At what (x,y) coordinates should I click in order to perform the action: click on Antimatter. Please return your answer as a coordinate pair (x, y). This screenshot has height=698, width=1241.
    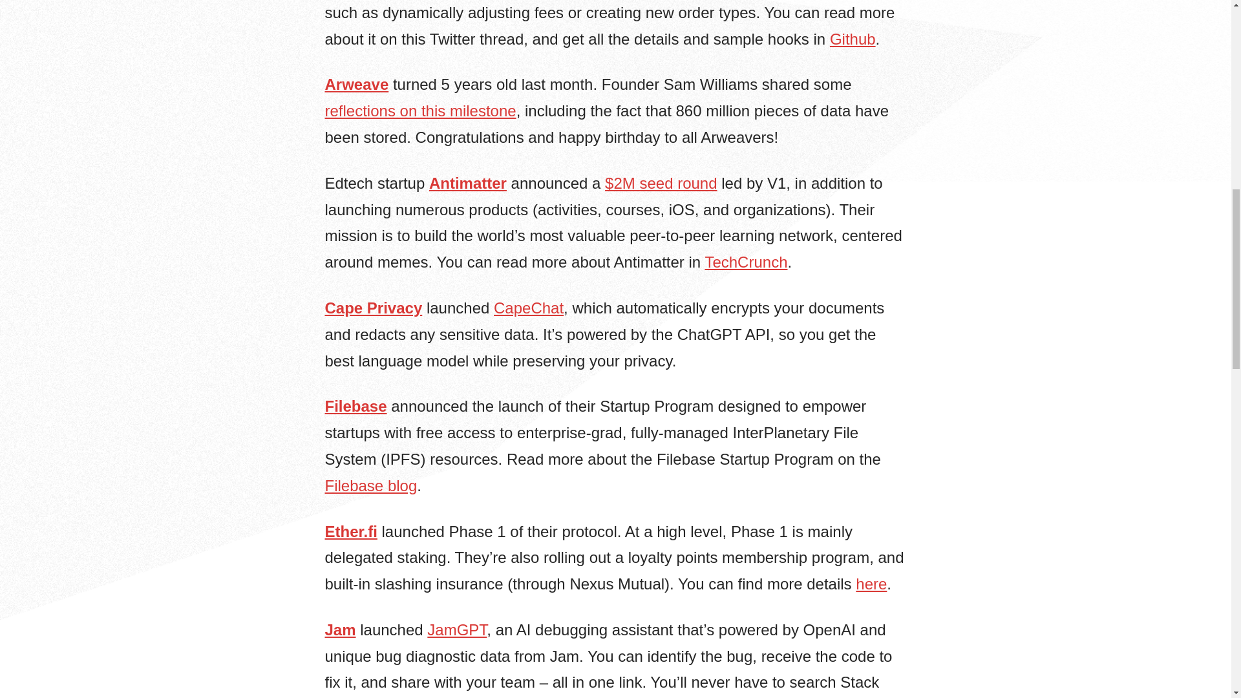
    Looking at the image, I should click on (468, 184).